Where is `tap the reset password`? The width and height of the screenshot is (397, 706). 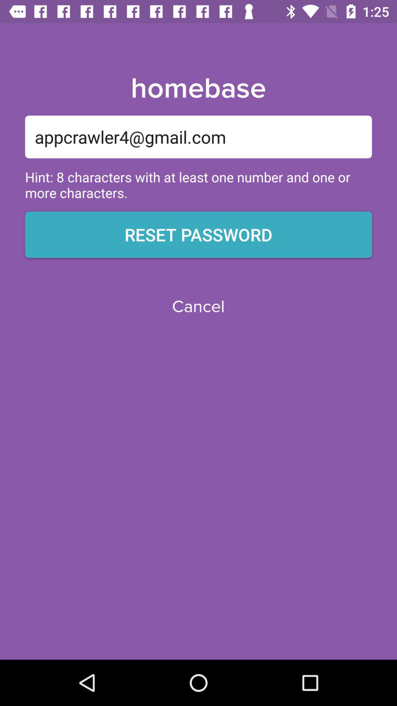
tap the reset password is located at coordinates (198, 235).